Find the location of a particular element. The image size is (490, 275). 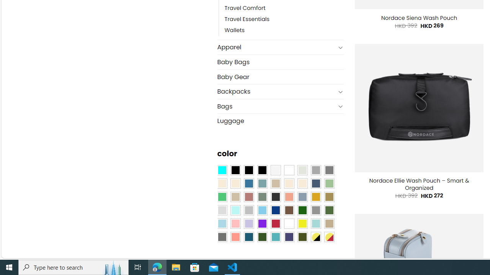

Nordace Siena Wash Pouch is located at coordinates (419, 18).